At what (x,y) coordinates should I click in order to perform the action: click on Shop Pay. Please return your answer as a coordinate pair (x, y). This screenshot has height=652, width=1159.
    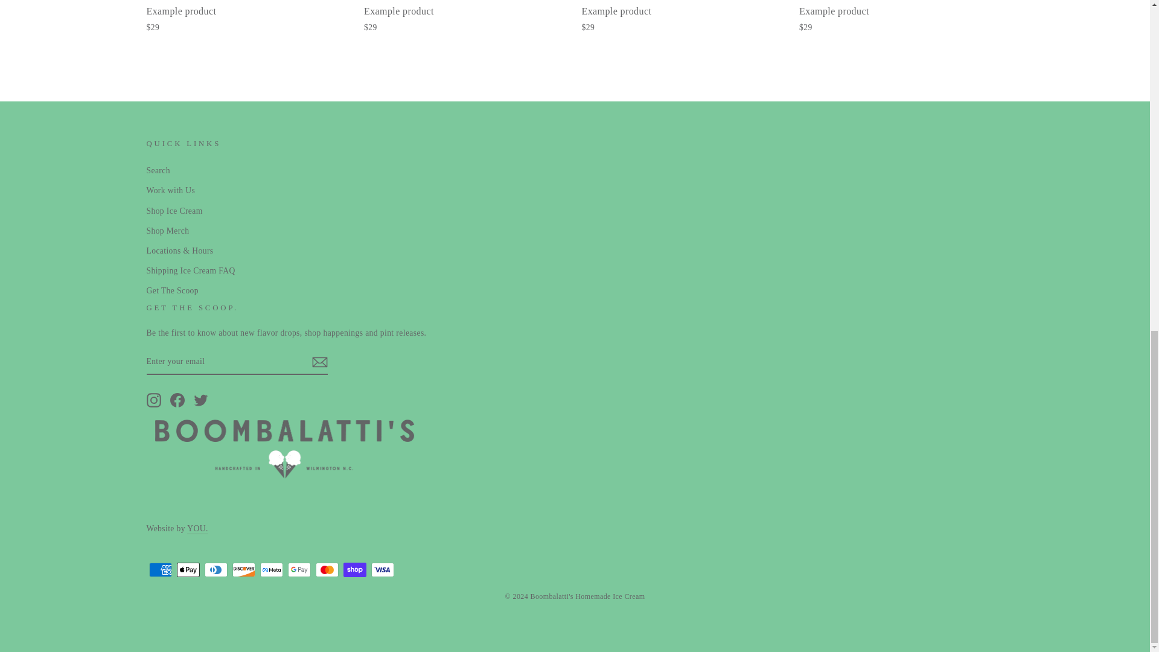
    Looking at the image, I should click on (354, 570).